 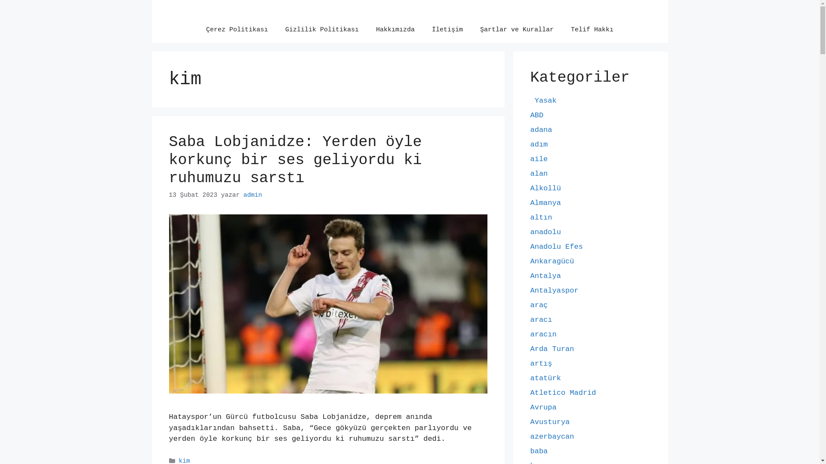 I want to click on Avrupa, so click(x=543, y=407).